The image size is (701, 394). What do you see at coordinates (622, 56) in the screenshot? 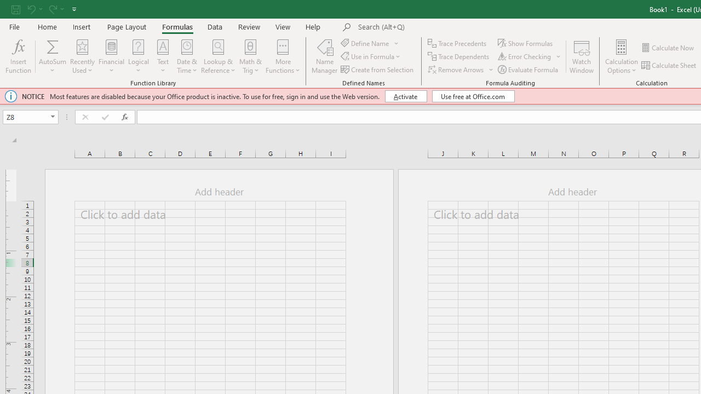
I see `Calculation Options` at bounding box center [622, 56].